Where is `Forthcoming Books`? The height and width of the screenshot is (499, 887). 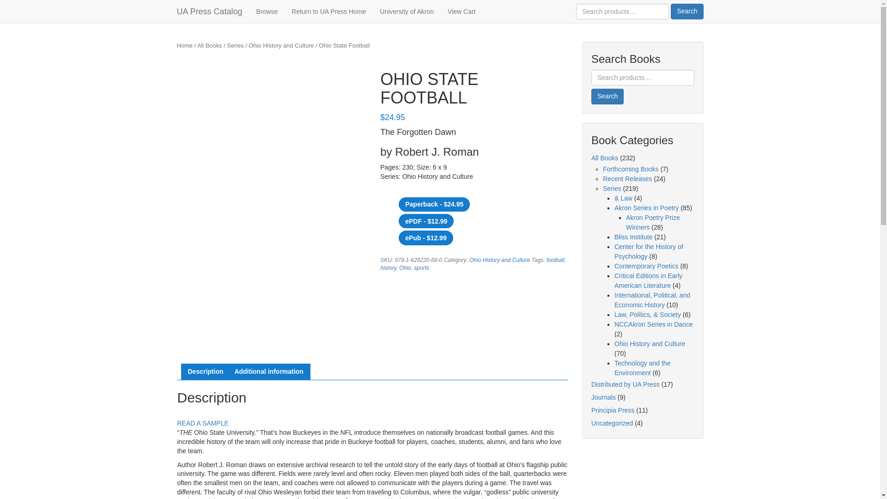
Forthcoming Books is located at coordinates (631, 169).